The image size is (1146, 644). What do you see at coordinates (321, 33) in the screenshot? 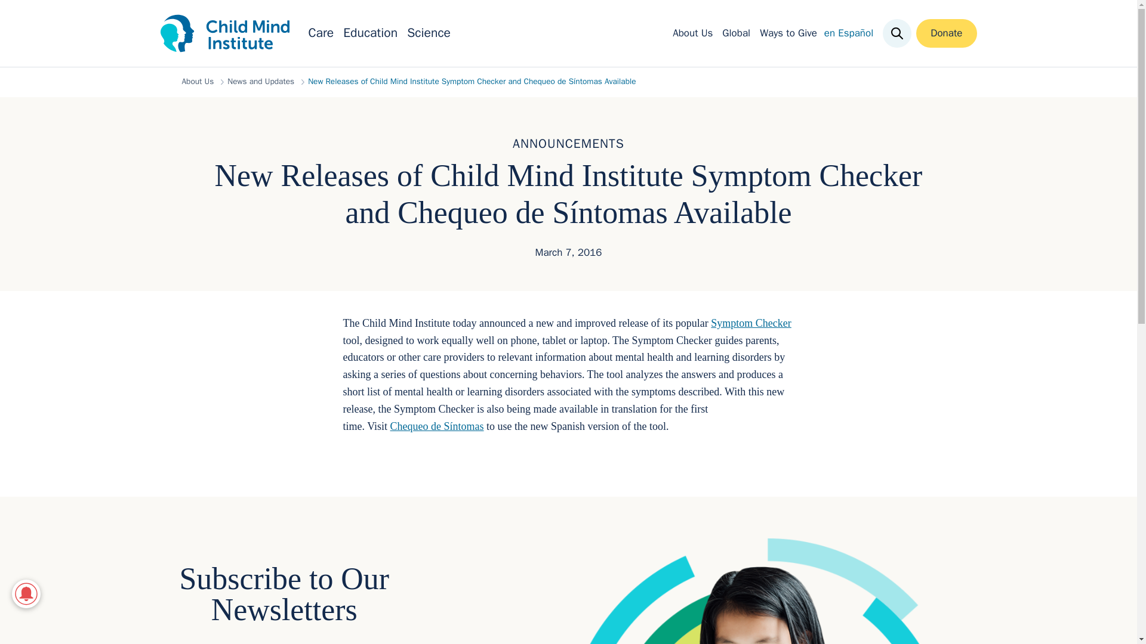
I see `Care` at bounding box center [321, 33].